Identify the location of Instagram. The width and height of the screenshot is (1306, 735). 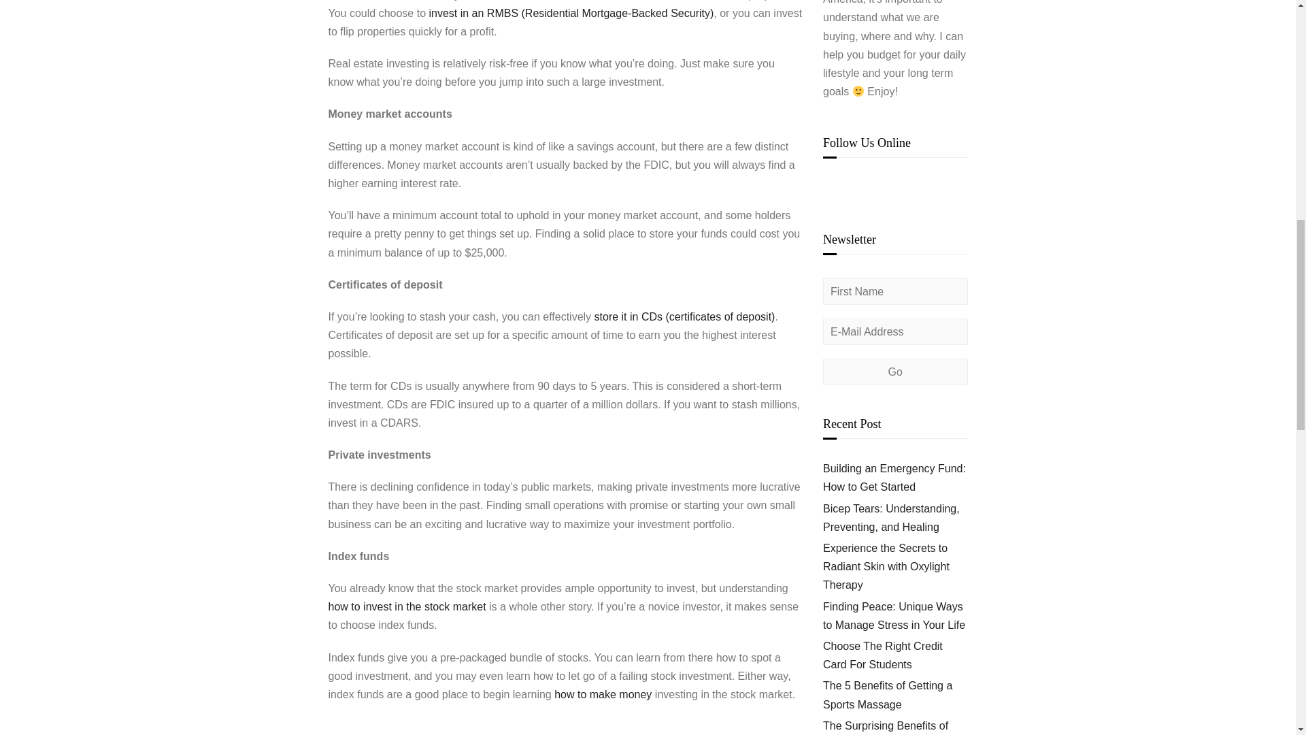
(871, 185).